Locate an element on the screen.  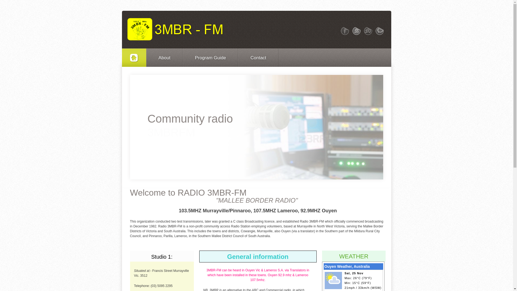
Facebook is located at coordinates (345, 31).